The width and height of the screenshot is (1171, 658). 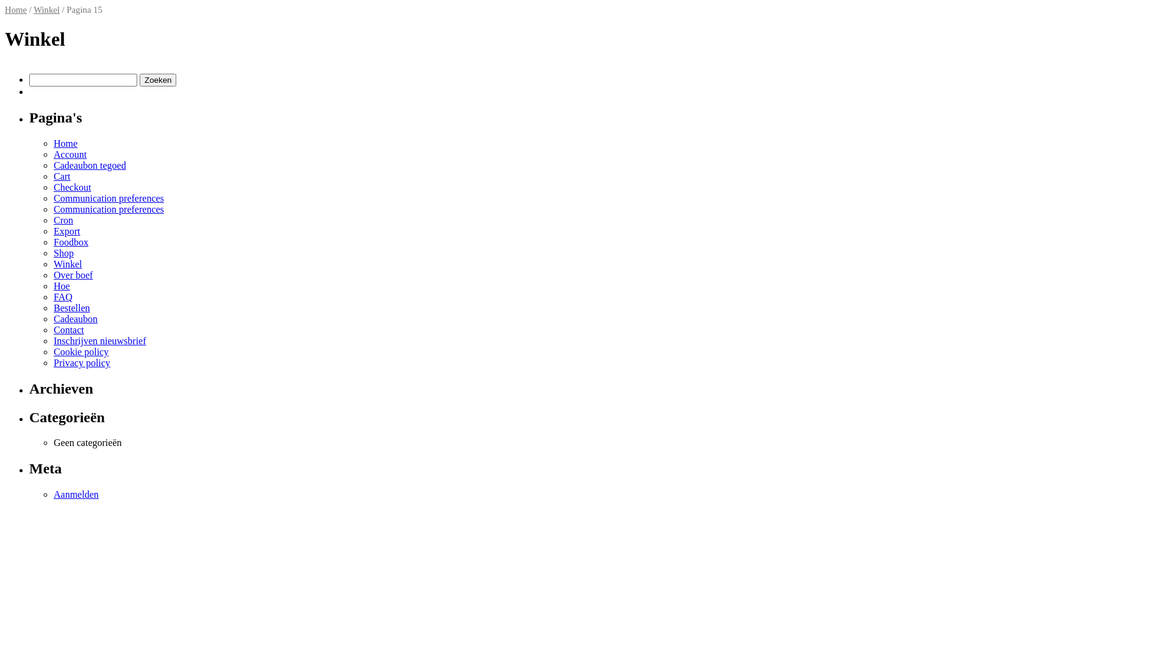 I want to click on Account, so click(x=70, y=155).